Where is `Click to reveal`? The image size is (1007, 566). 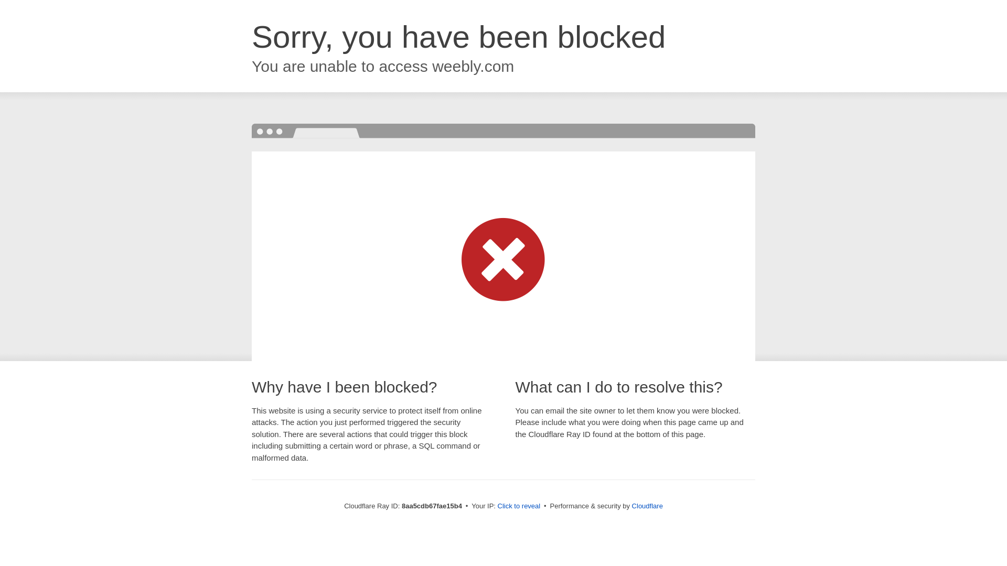 Click to reveal is located at coordinates (519, 506).